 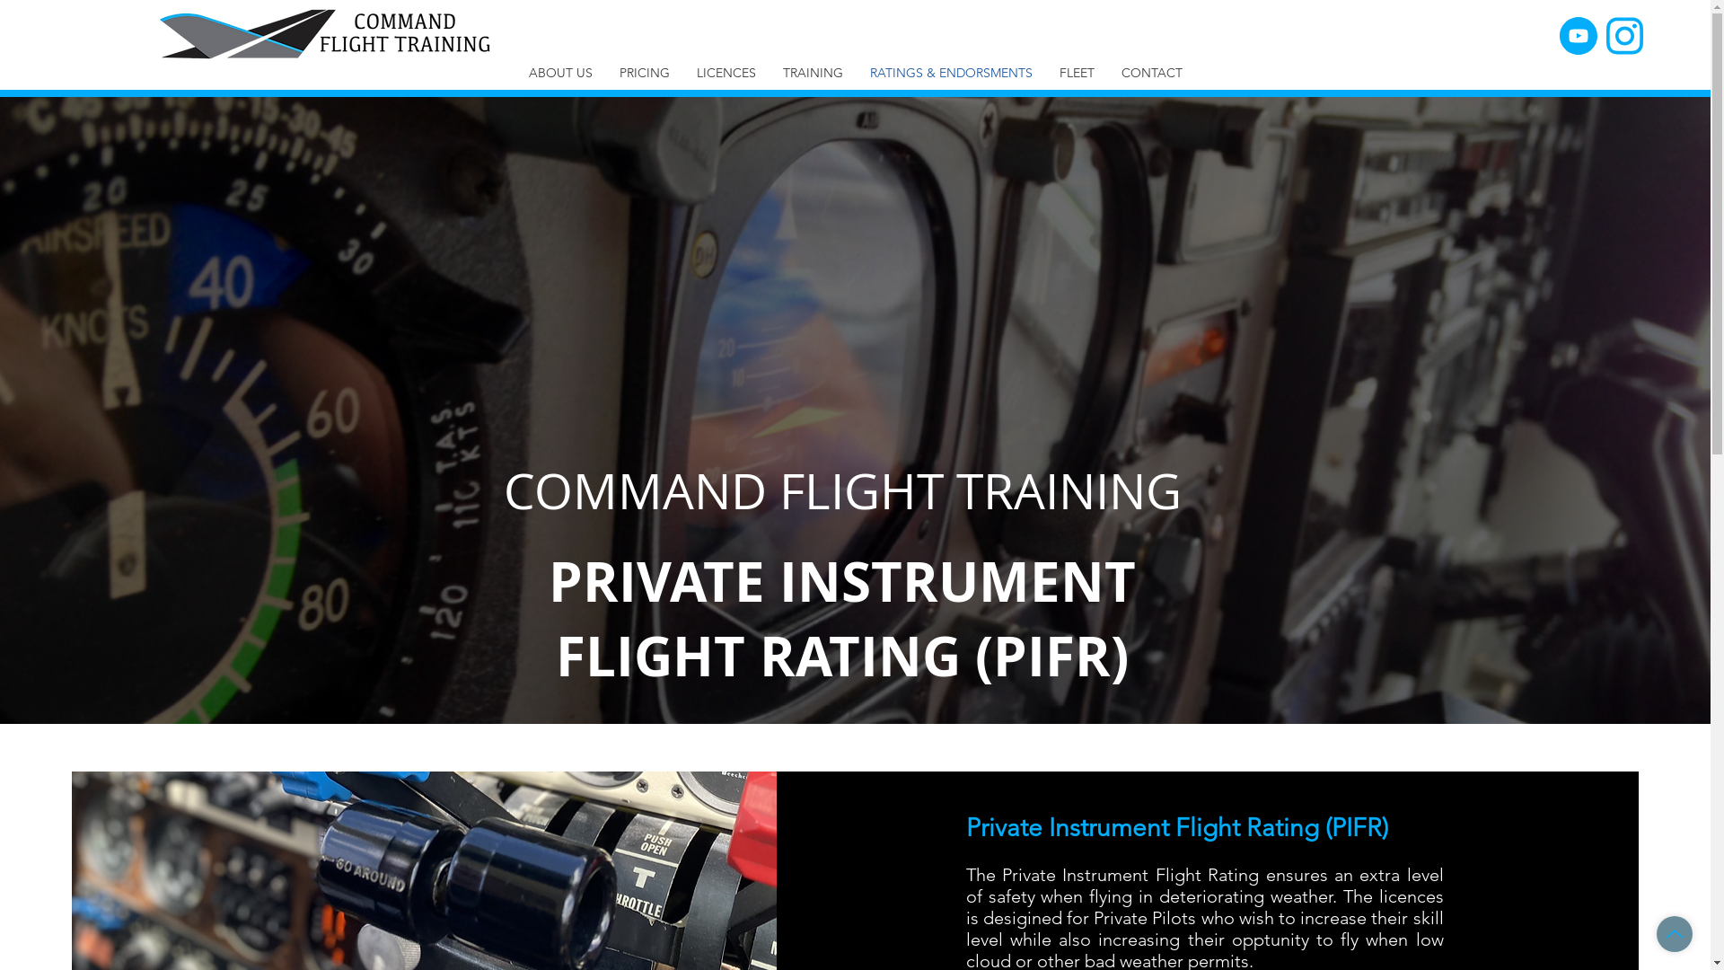 What do you see at coordinates (560, 73) in the screenshot?
I see `ABOUT US` at bounding box center [560, 73].